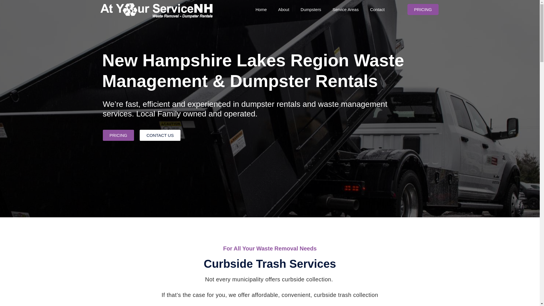  Describe the element at coordinates (283, 10) in the screenshot. I see `About` at that location.